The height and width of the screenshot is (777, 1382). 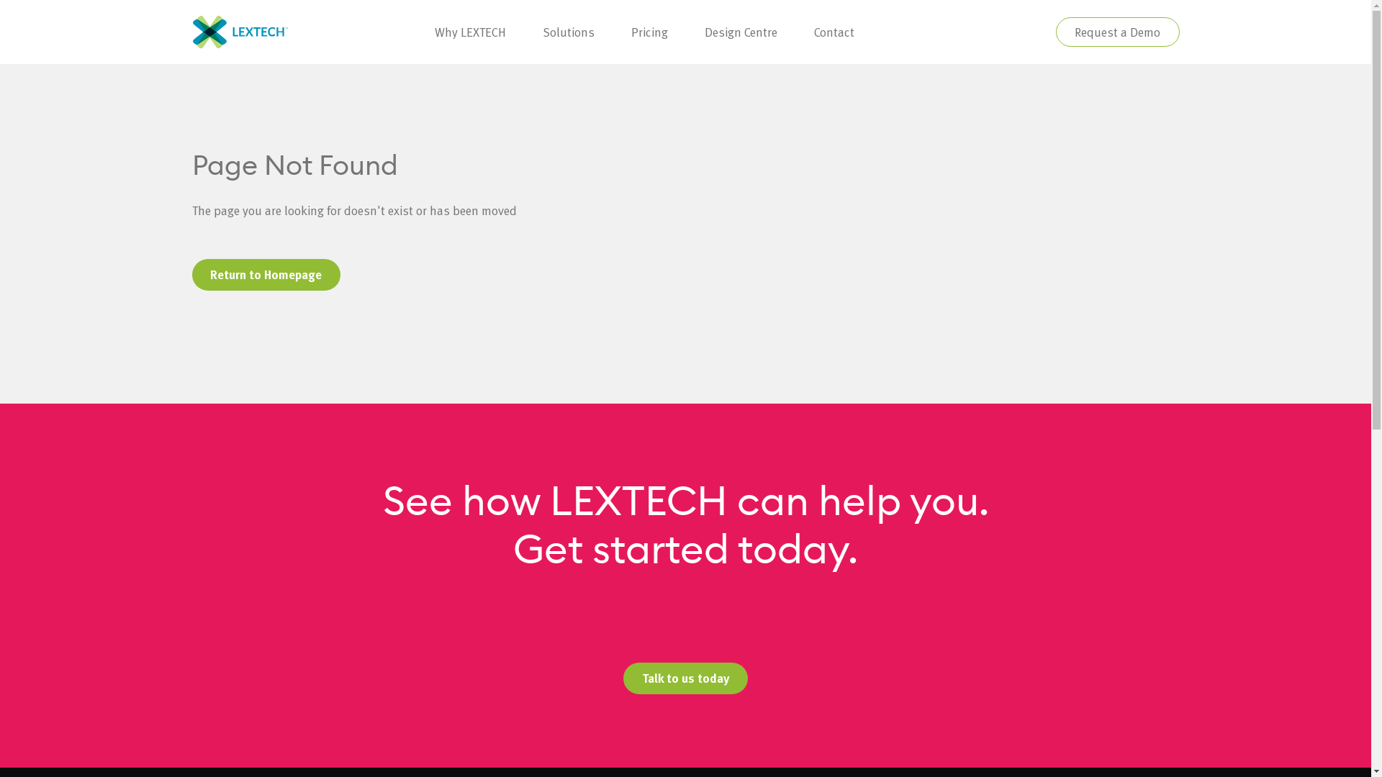 I want to click on Pricing, so click(x=649, y=32).